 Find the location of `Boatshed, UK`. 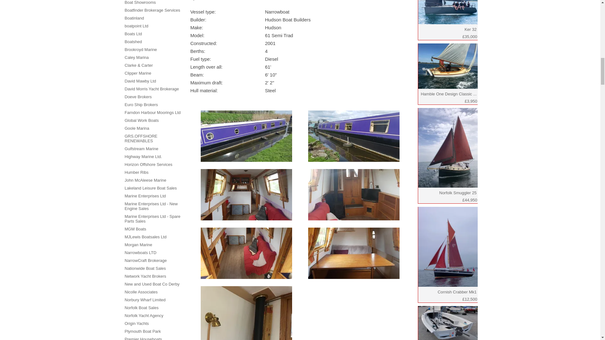

Boatshed, UK is located at coordinates (133, 42).